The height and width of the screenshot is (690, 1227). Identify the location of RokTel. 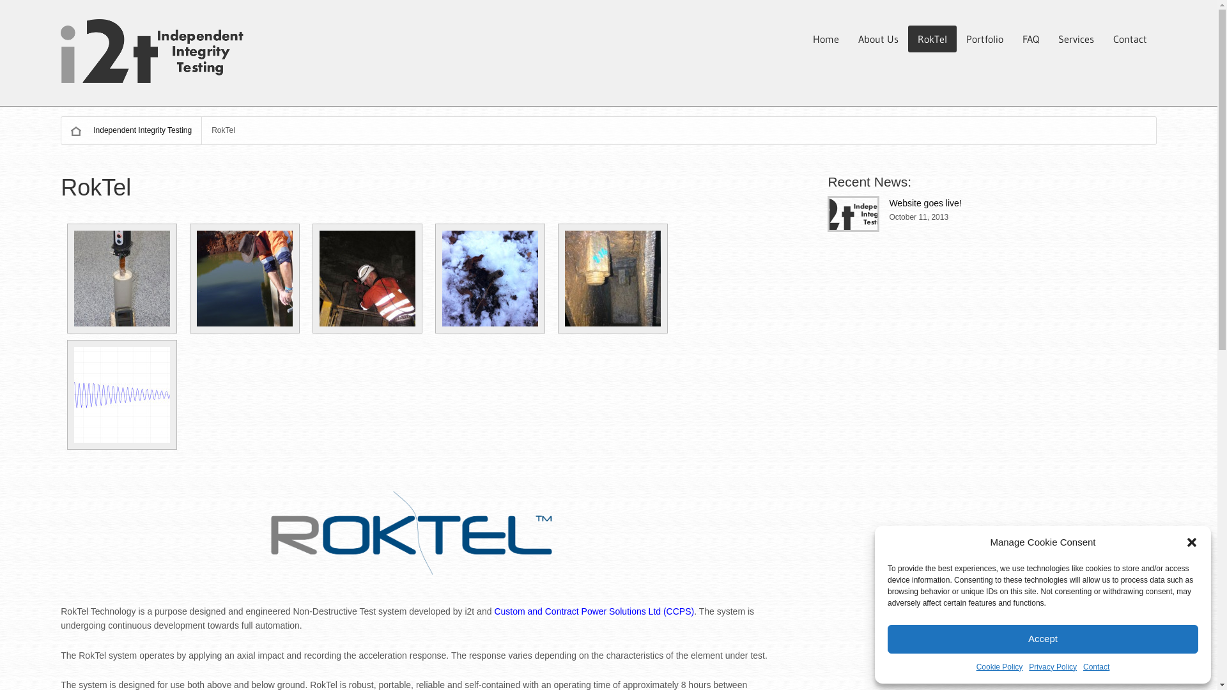
(932, 39).